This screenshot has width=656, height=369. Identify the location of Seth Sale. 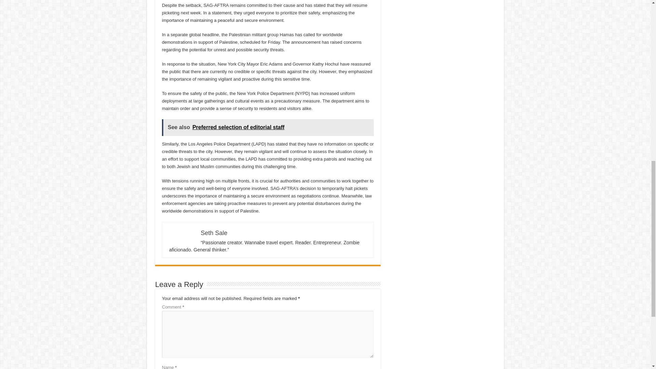
(214, 233).